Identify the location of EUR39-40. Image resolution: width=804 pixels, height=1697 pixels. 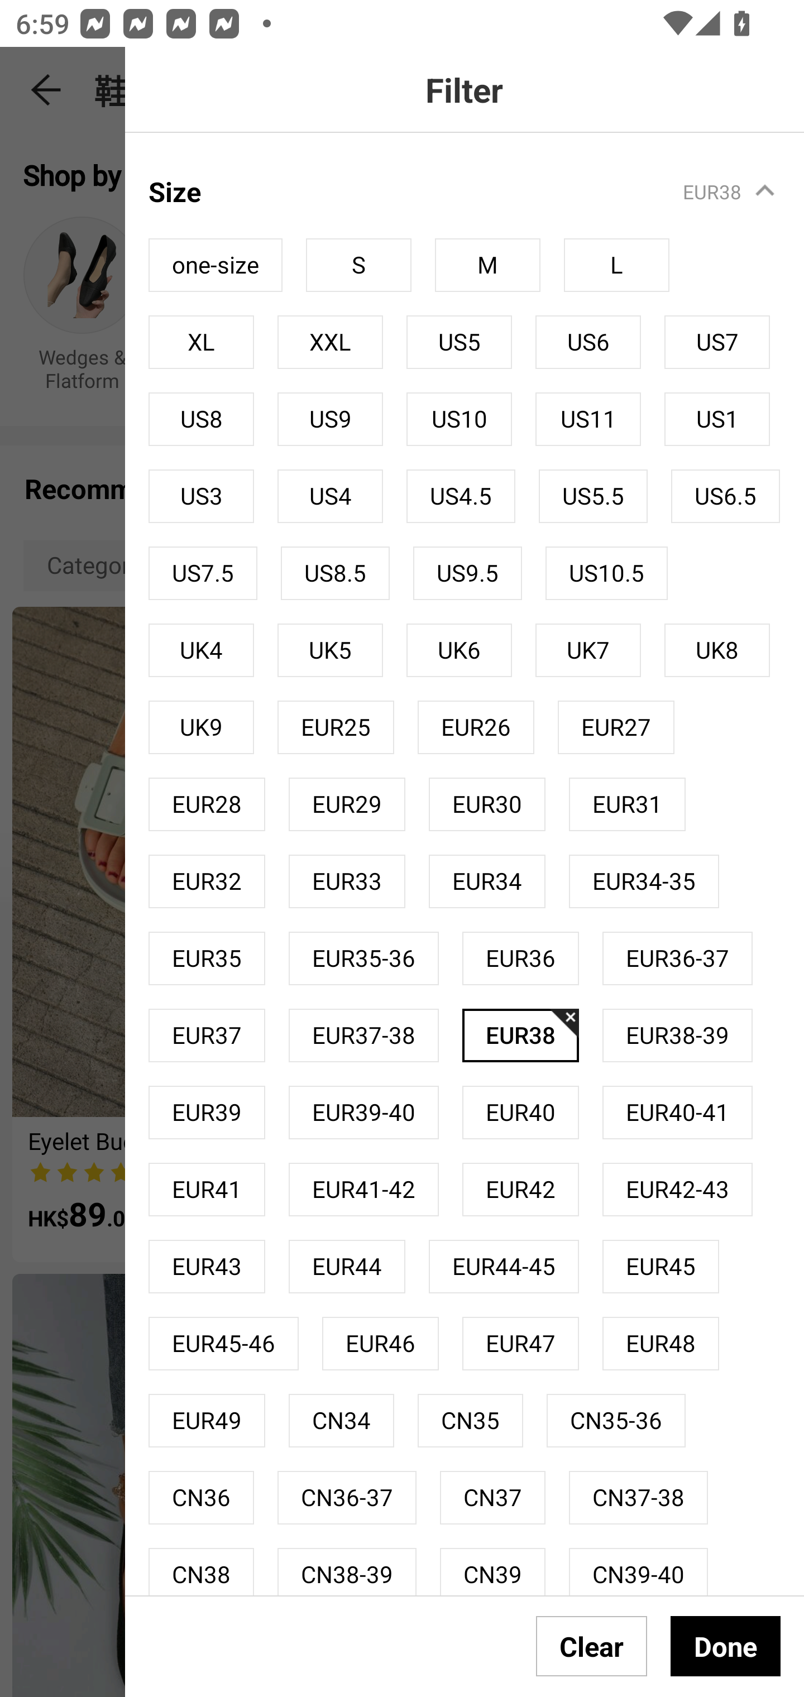
(363, 1112).